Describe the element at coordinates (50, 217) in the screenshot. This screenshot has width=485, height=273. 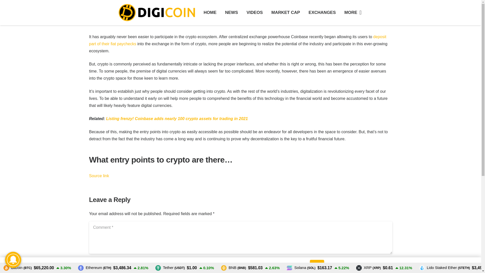
I see `Contact` at that location.